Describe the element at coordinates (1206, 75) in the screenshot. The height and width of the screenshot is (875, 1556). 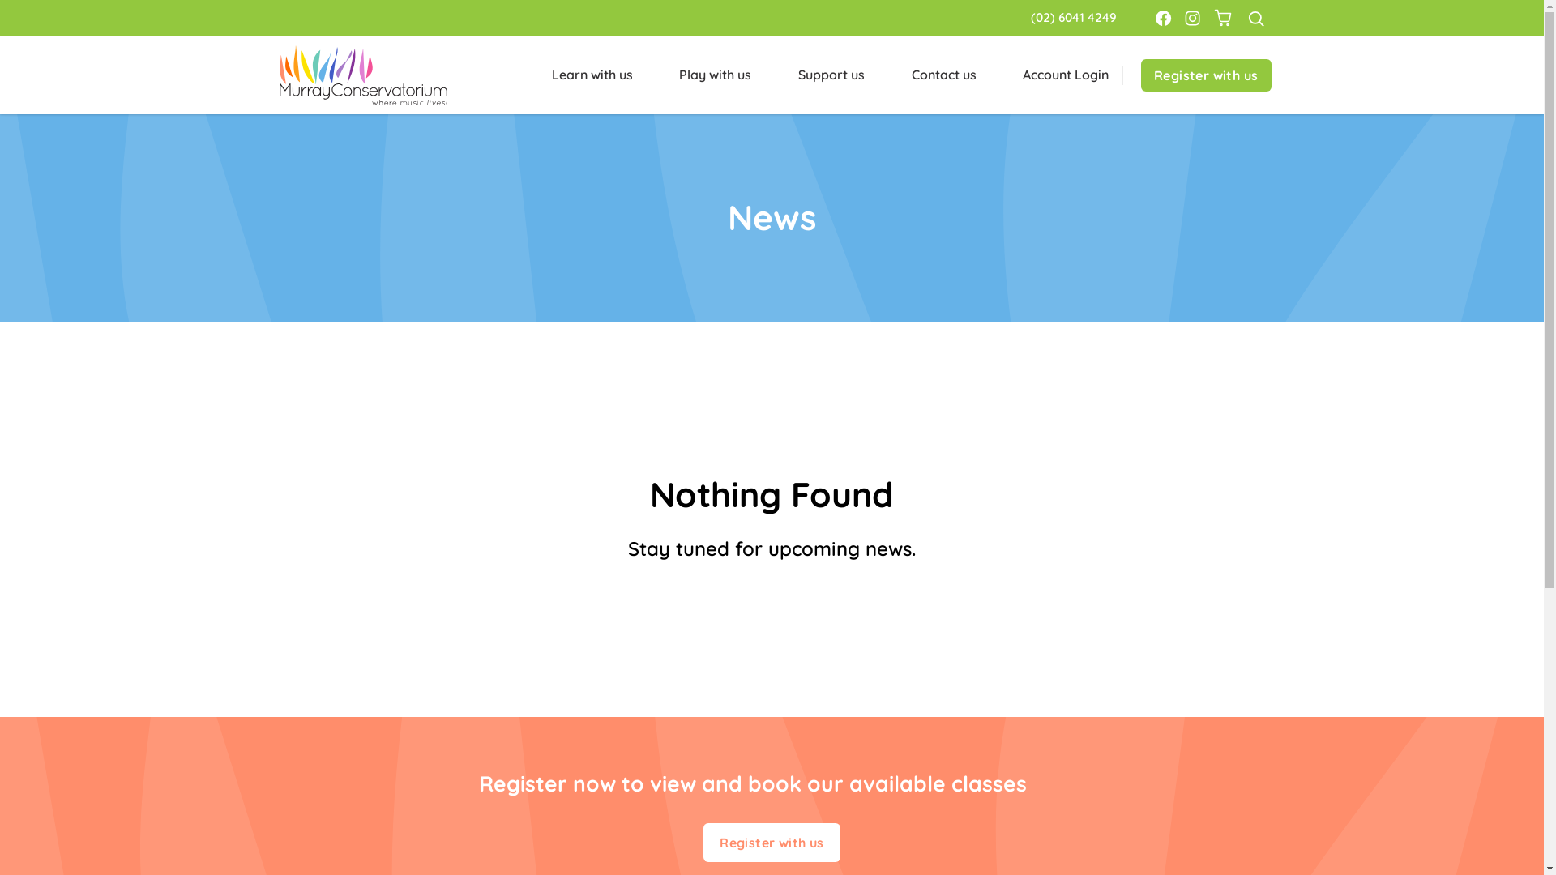
I see `Register with us` at that location.